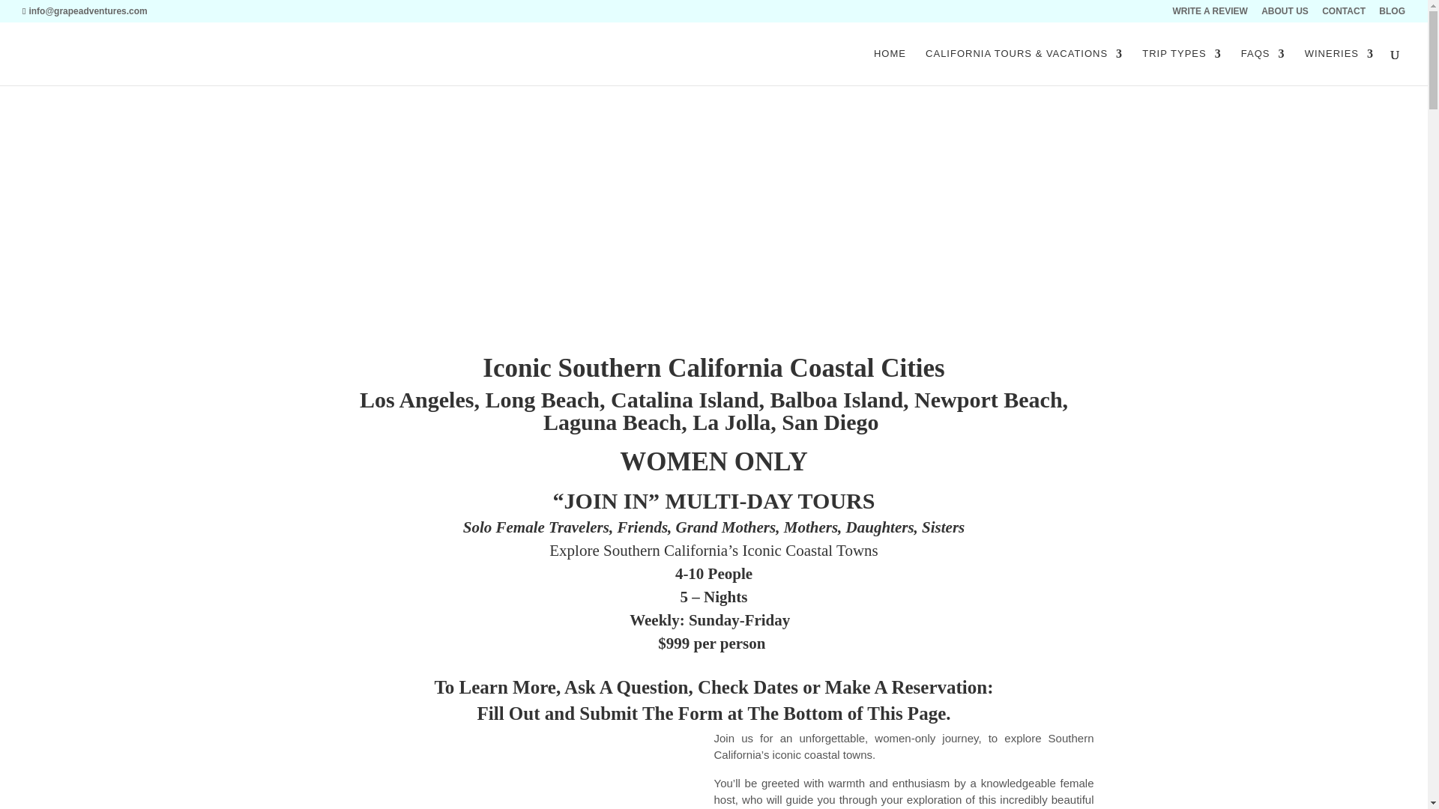  Describe the element at coordinates (523, 769) in the screenshot. I see `LOS ANGELES` at that location.